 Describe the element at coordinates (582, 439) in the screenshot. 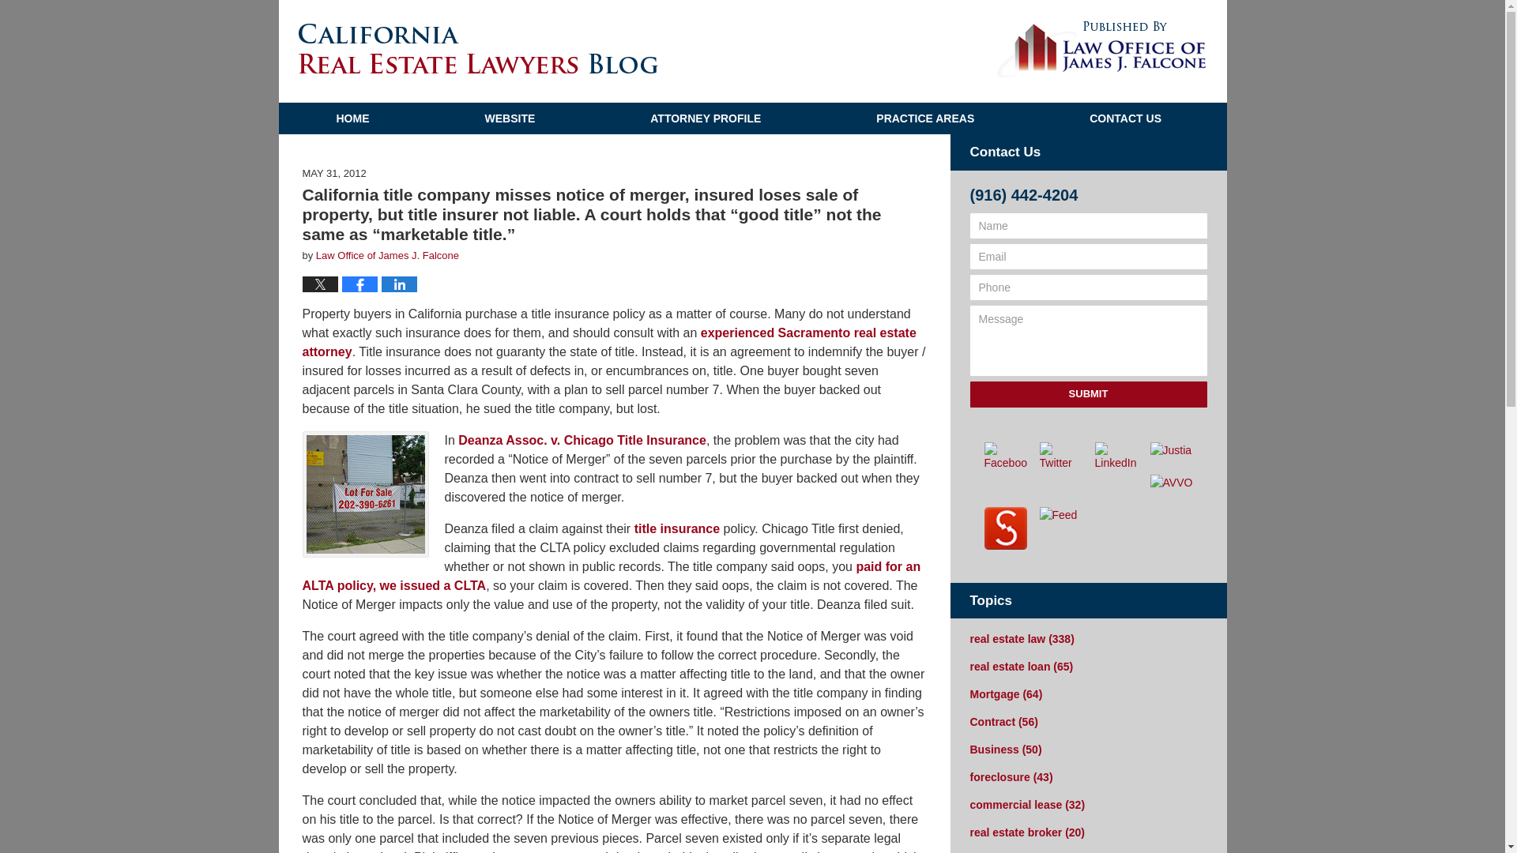

I see `Deanza Assoc. v. Chicago Title Insurance` at that location.